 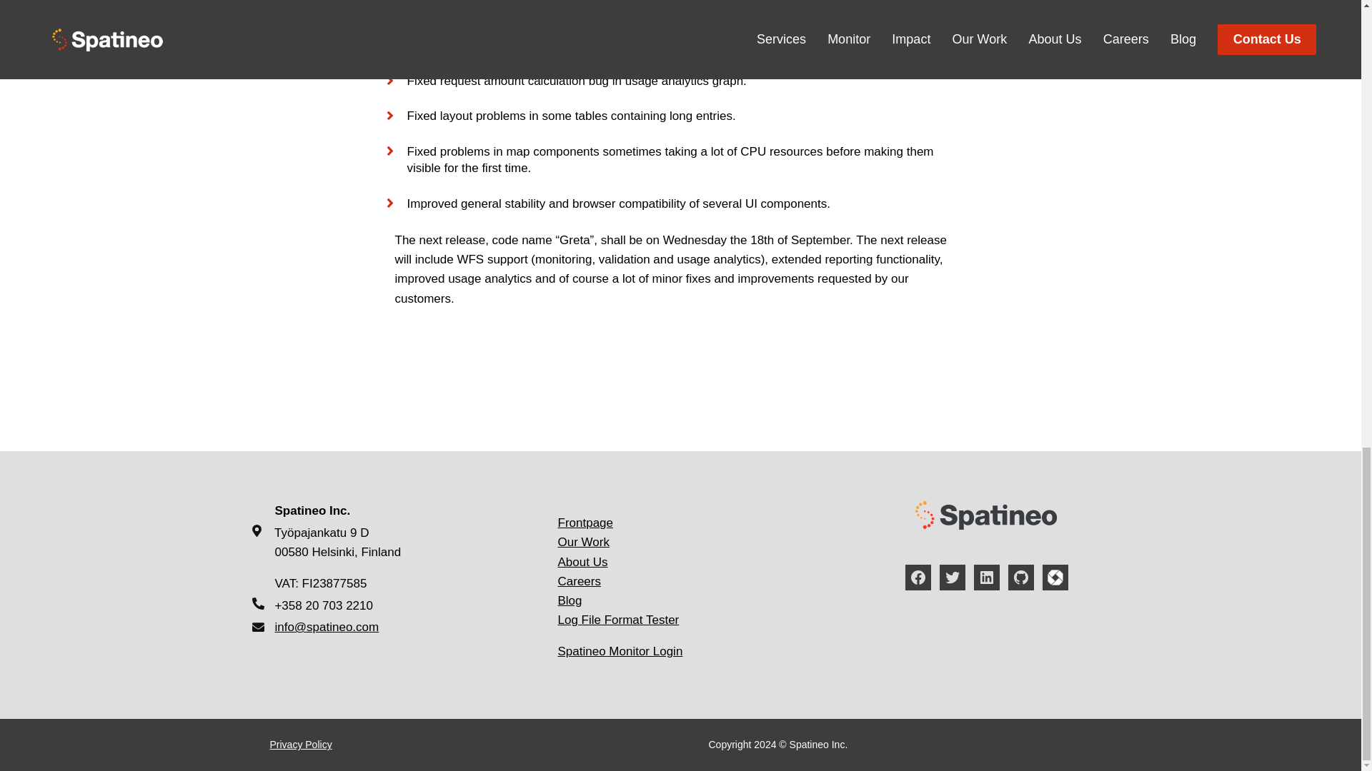 I want to click on Frontpage, so click(x=585, y=523).